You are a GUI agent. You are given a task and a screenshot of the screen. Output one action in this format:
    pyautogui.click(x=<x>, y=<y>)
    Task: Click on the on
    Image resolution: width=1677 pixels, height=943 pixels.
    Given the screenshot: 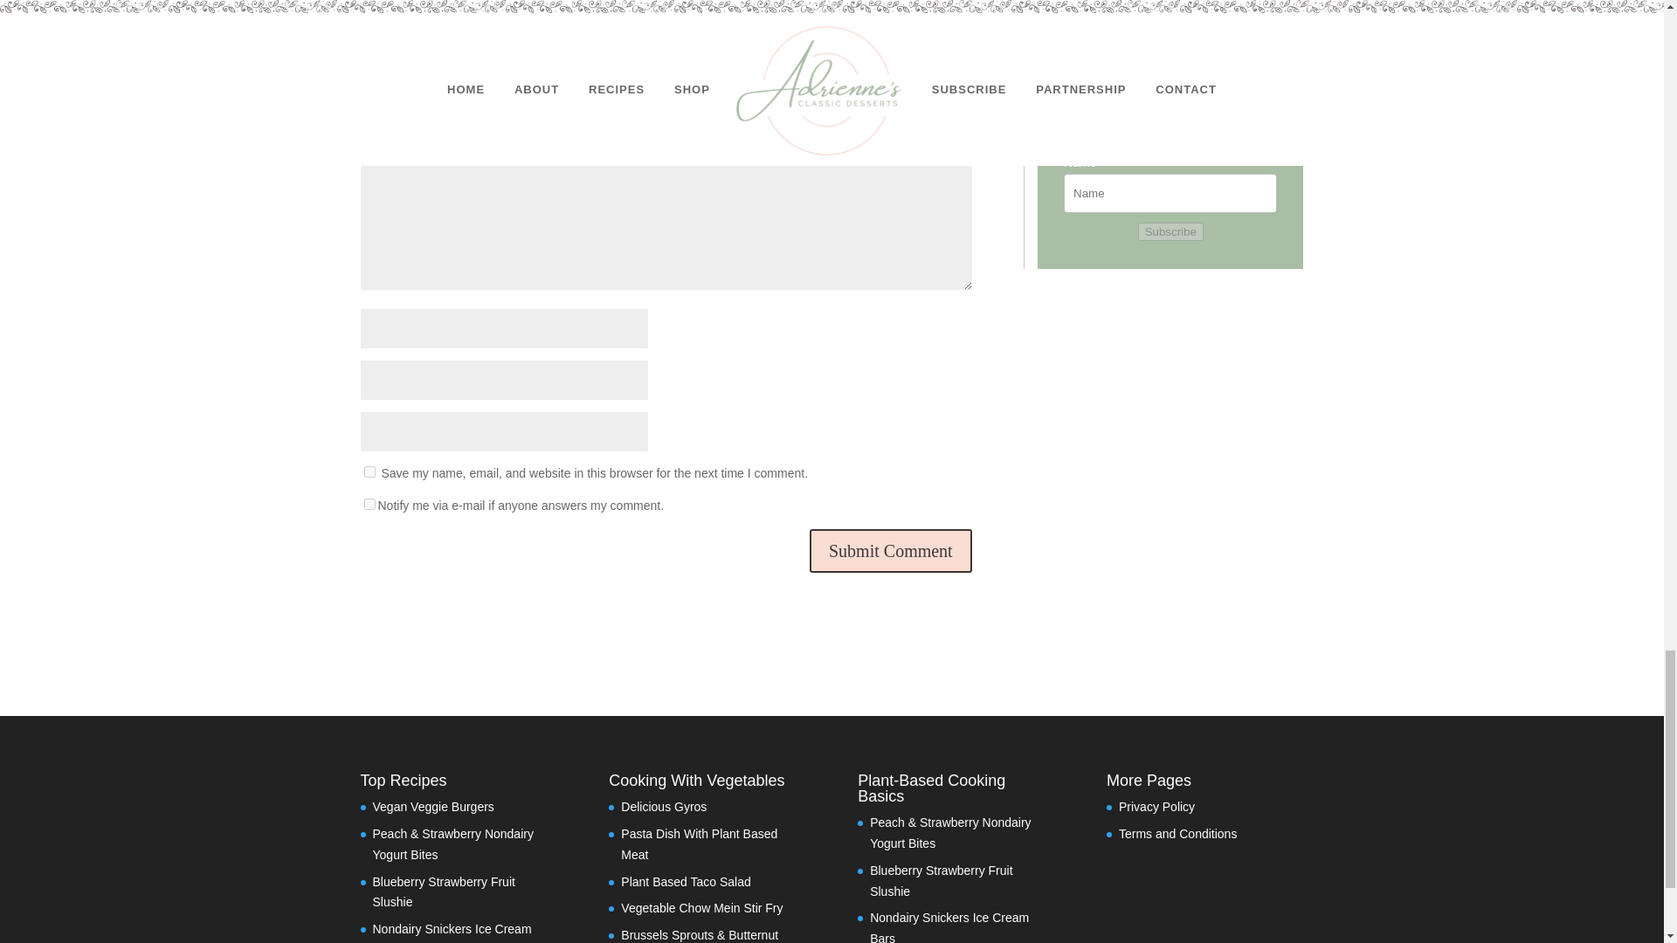 What is the action you would take?
    pyautogui.click(x=369, y=505)
    